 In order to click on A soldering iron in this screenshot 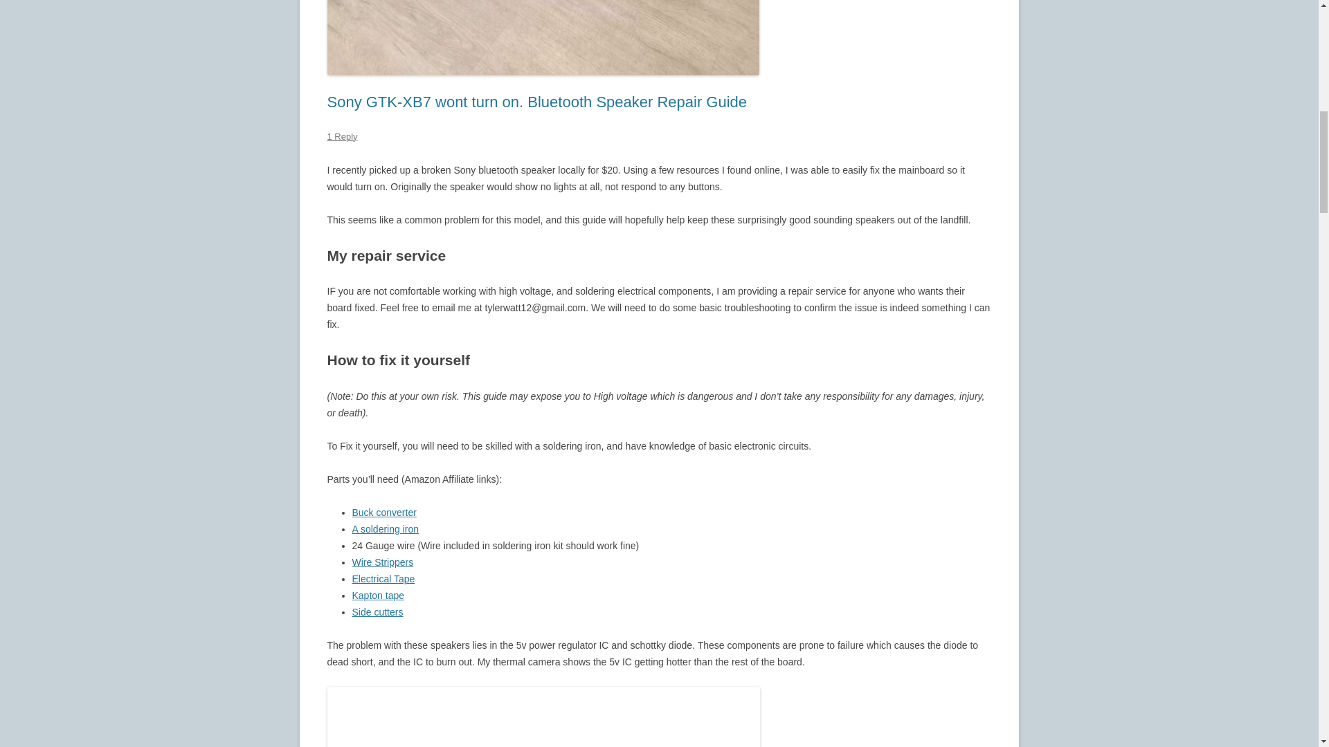, I will do `click(385, 529)`.